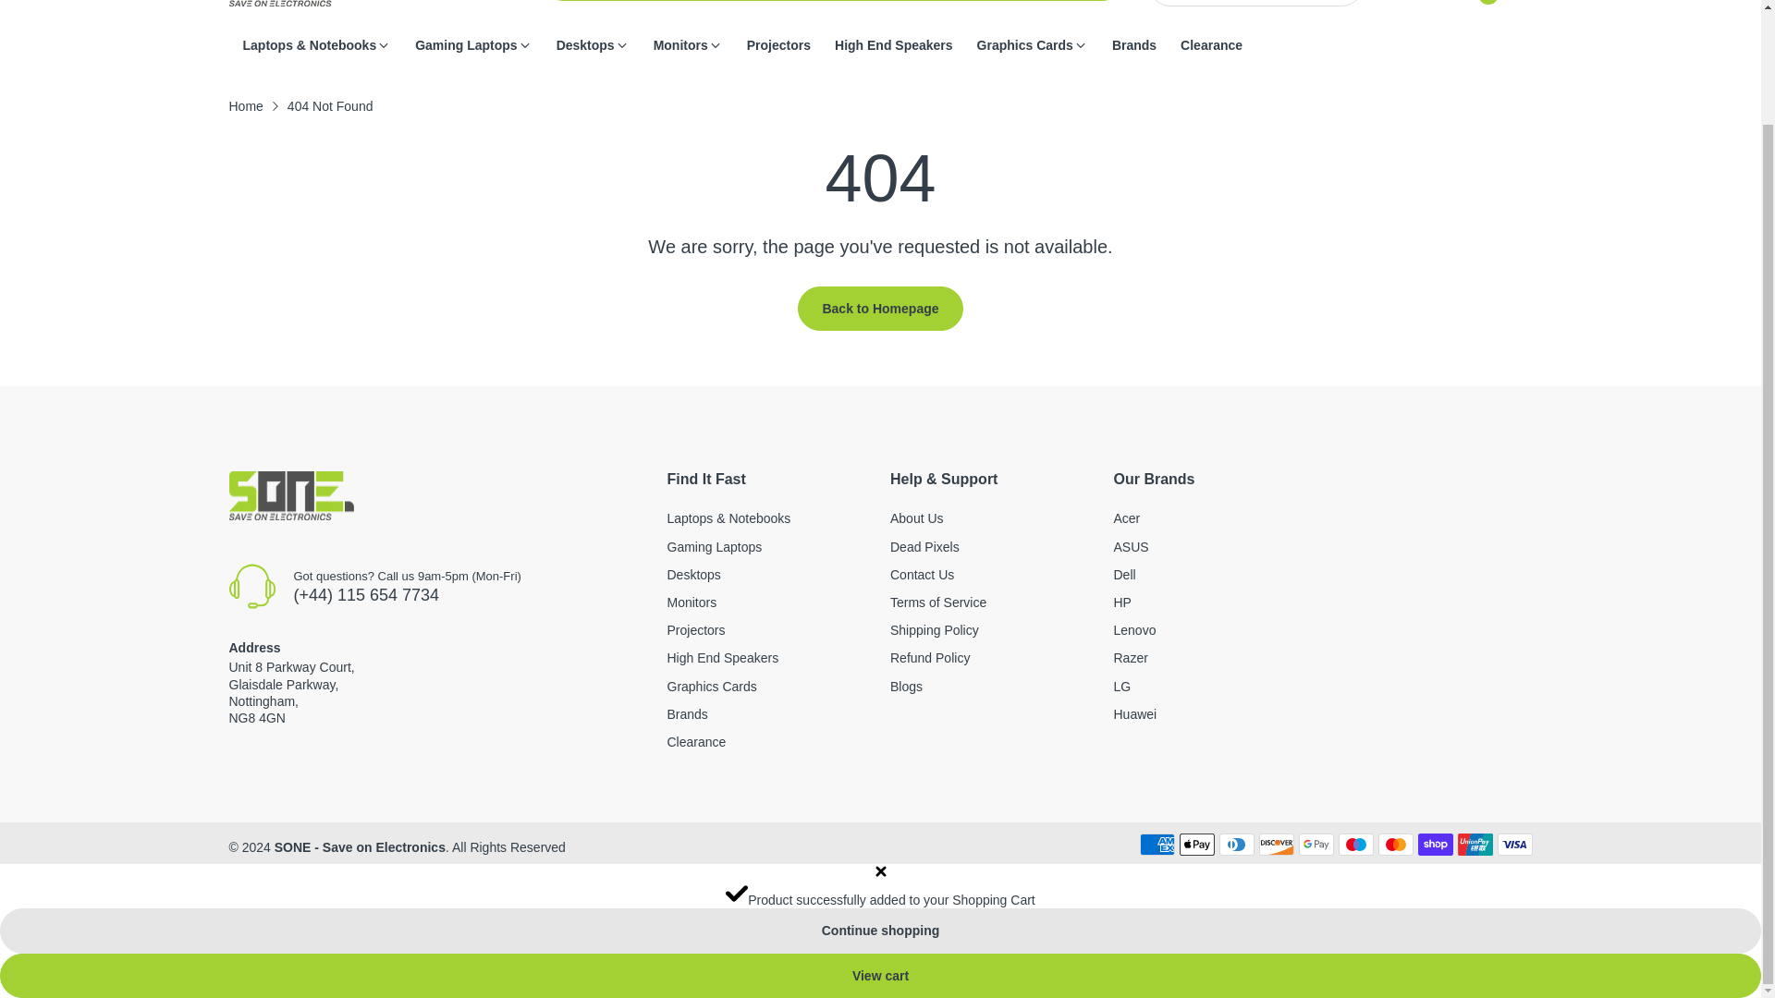 The image size is (1775, 998). I want to click on Graphics Cards, so click(712, 686).